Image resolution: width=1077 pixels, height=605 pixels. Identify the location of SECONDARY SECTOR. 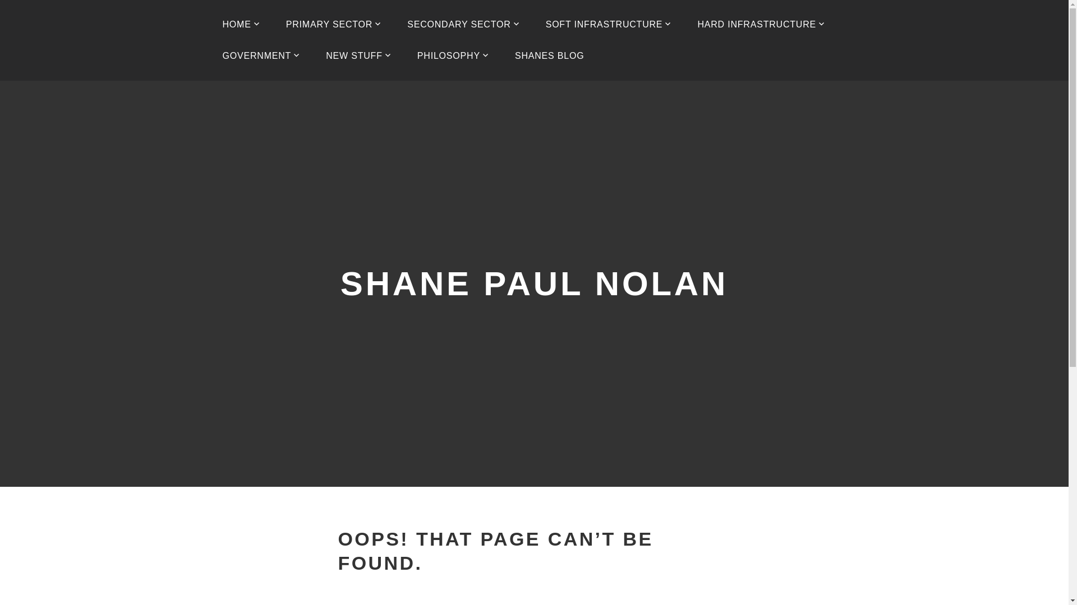
(463, 25).